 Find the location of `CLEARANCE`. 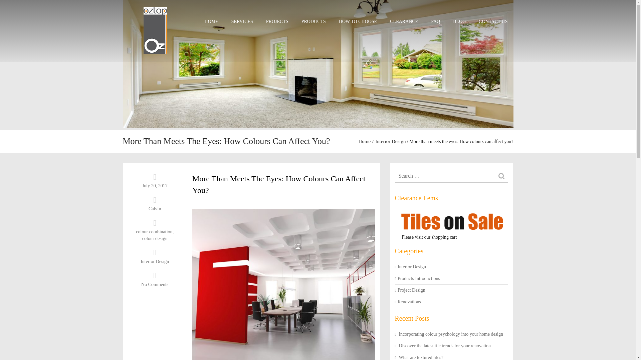

CLEARANCE is located at coordinates (404, 22).